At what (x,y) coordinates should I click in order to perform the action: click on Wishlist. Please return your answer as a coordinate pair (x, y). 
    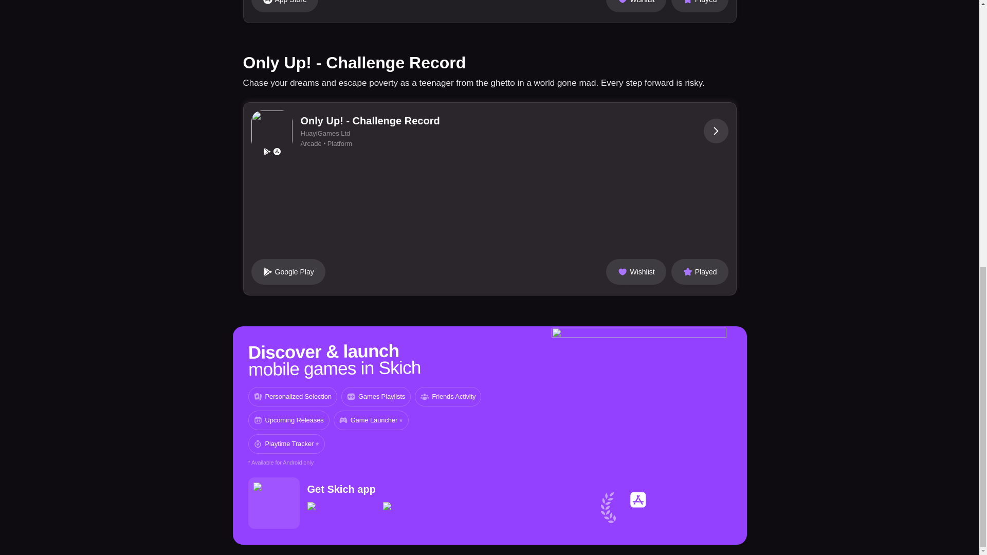
    Looking at the image, I should click on (635, 272).